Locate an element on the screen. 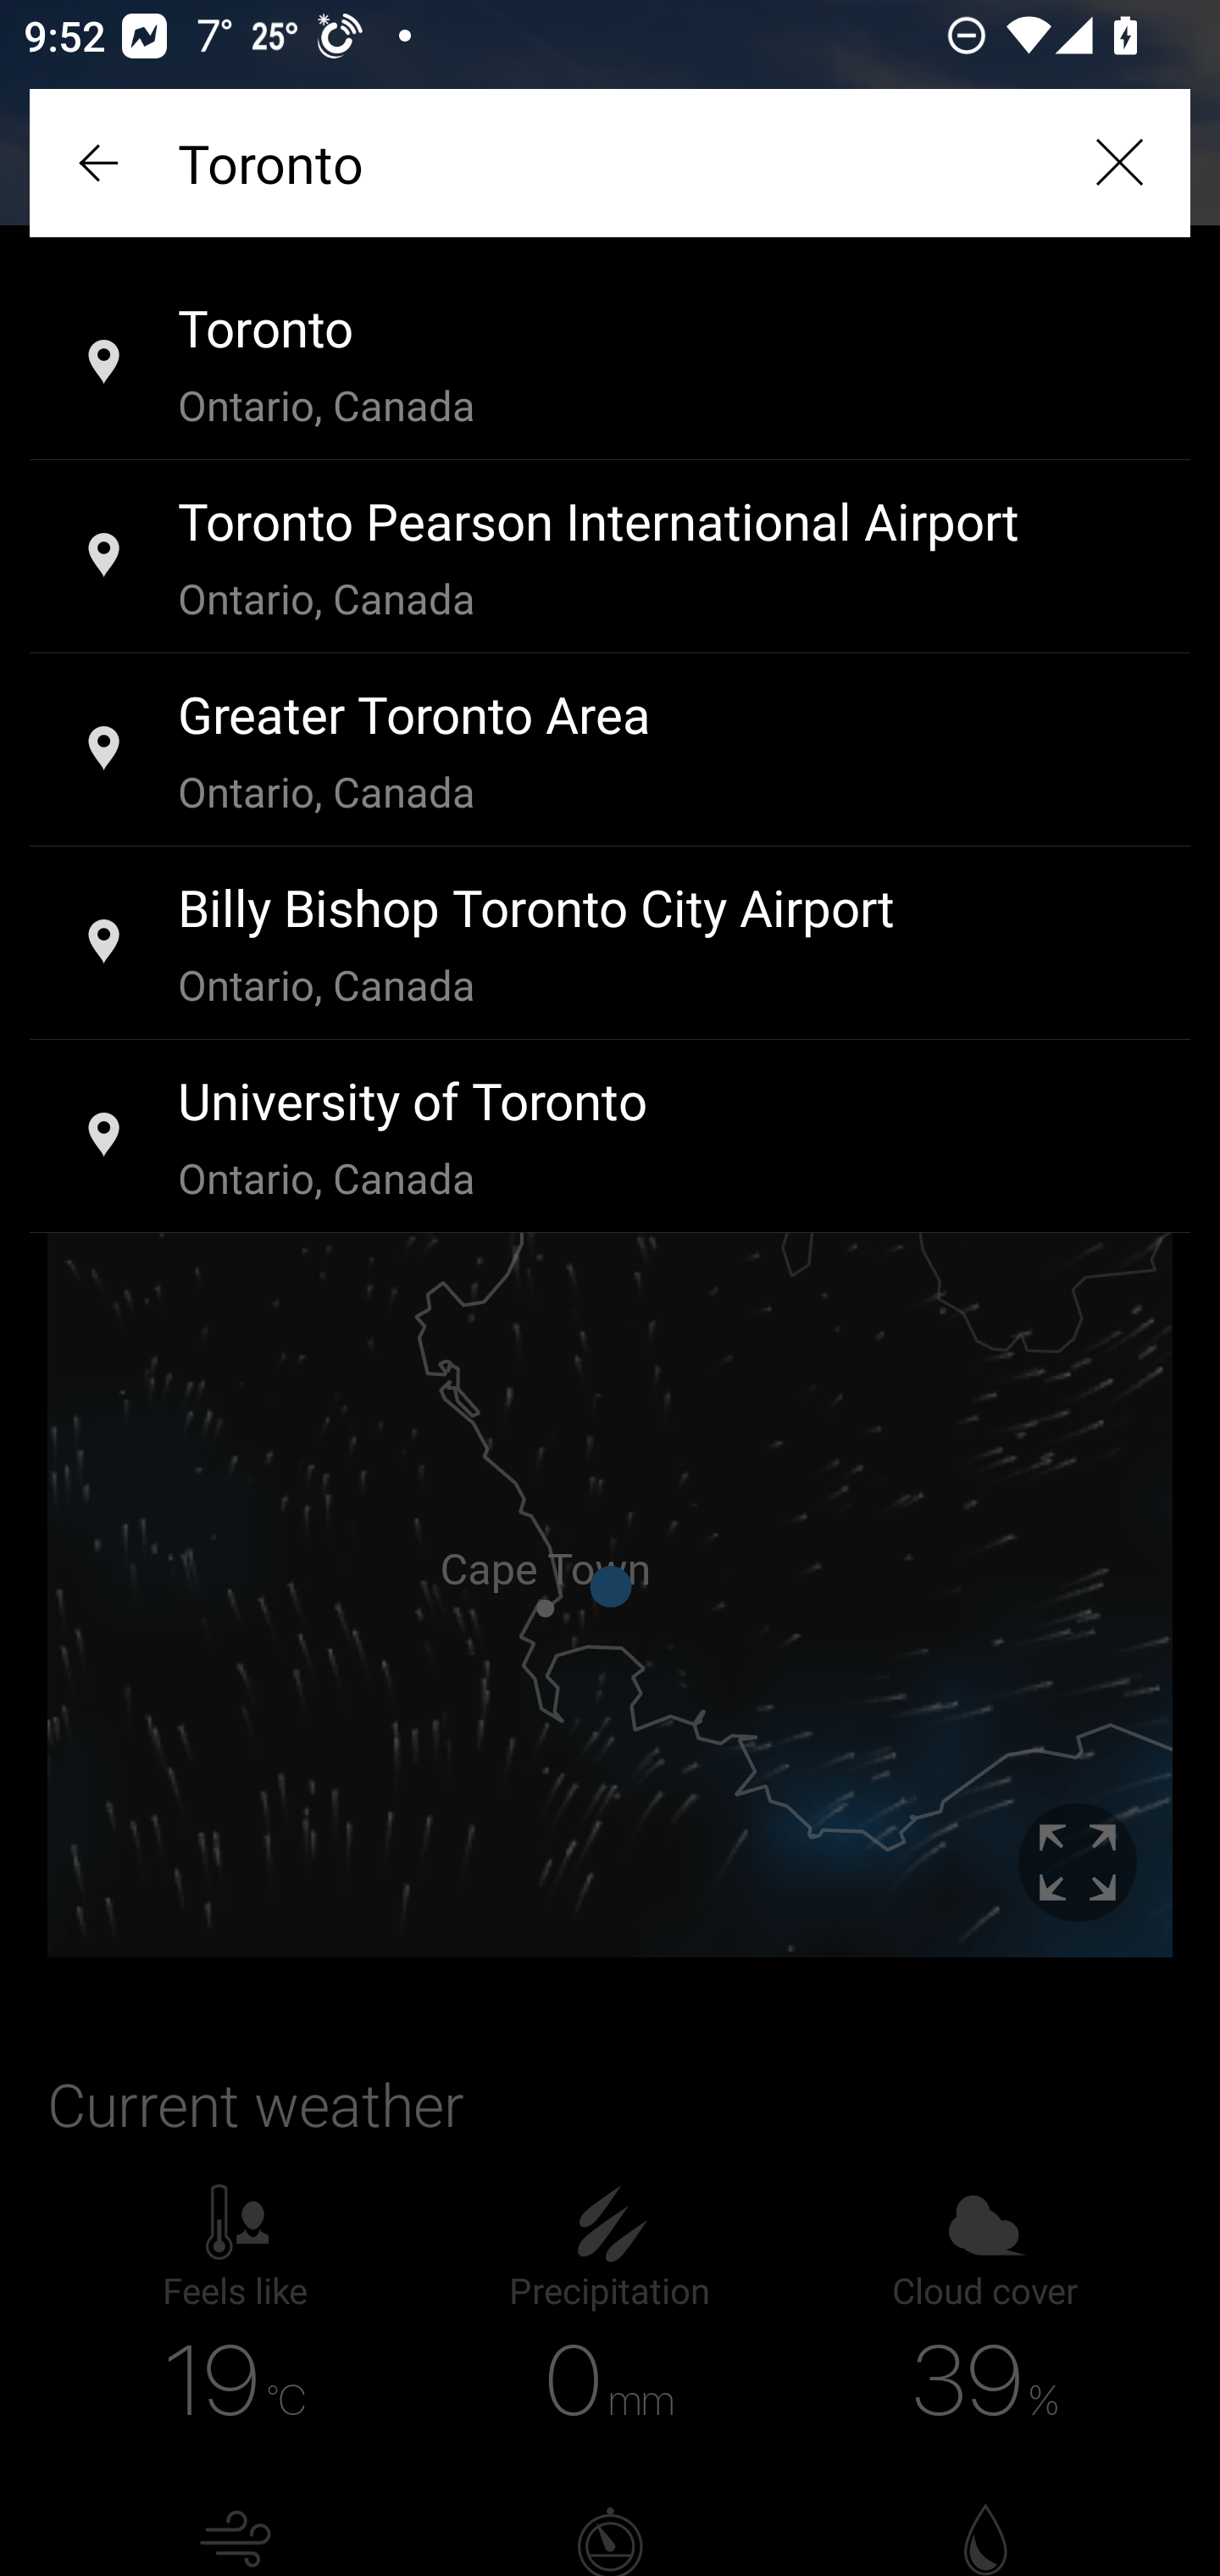  Toronto is located at coordinates (610, 163).